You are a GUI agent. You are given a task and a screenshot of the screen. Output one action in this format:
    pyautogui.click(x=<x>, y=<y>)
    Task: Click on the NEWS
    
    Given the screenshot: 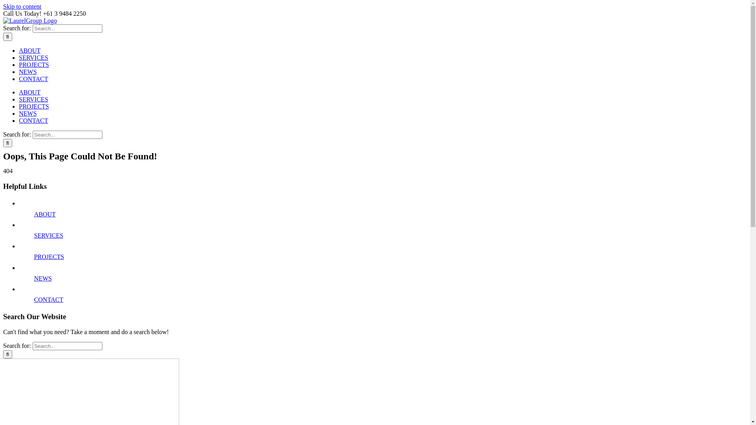 What is the action you would take?
    pyautogui.click(x=28, y=72)
    